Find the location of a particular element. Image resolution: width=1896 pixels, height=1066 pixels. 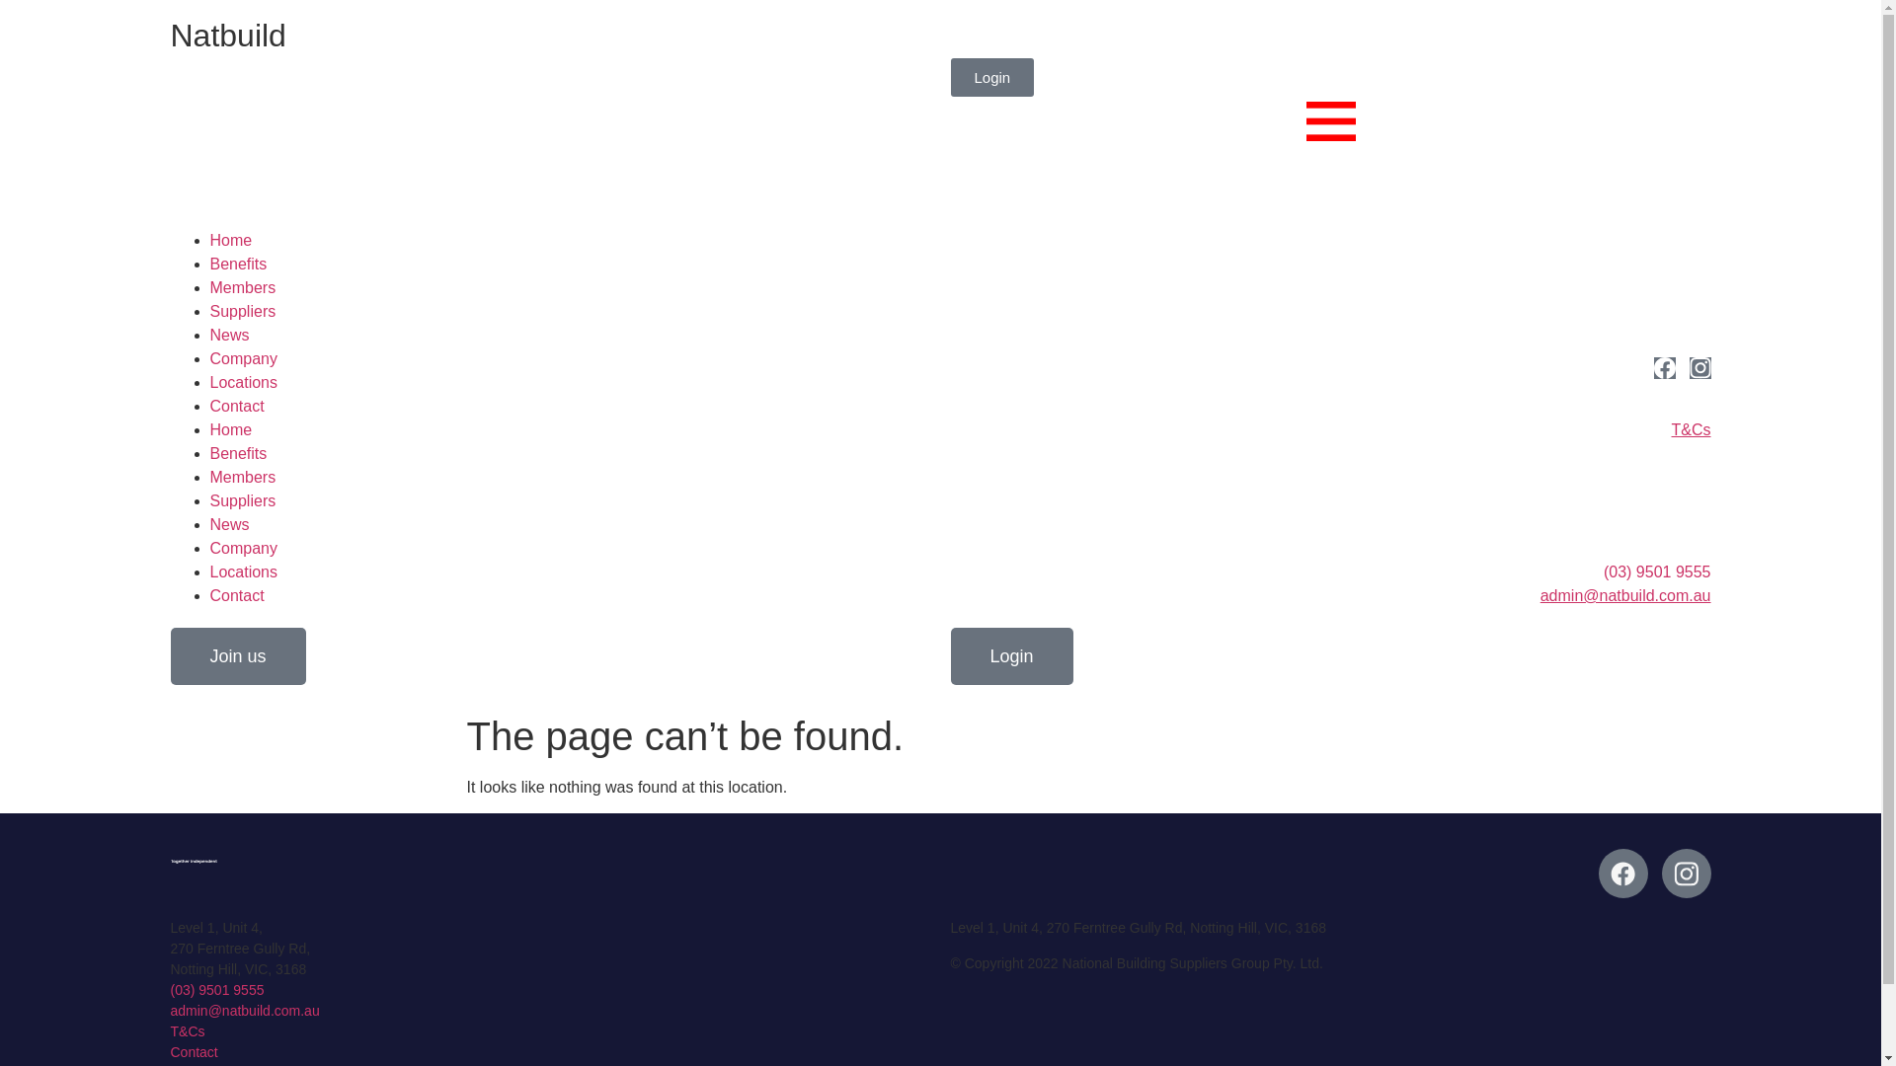

T&Cs is located at coordinates (1691, 430).